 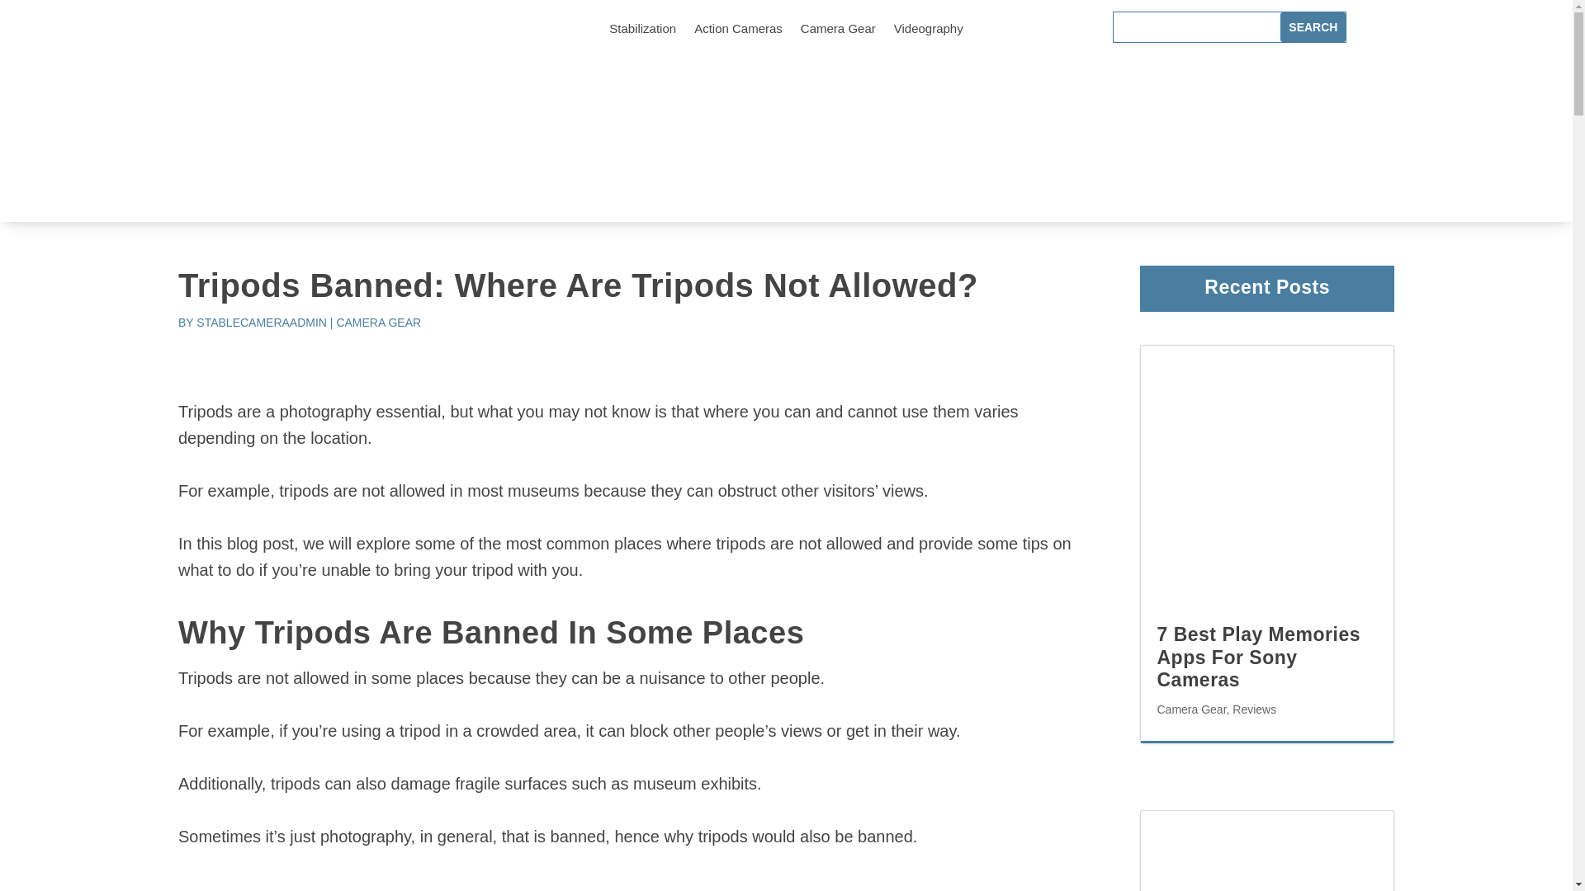 What do you see at coordinates (1254, 709) in the screenshot?
I see `Reviews` at bounding box center [1254, 709].